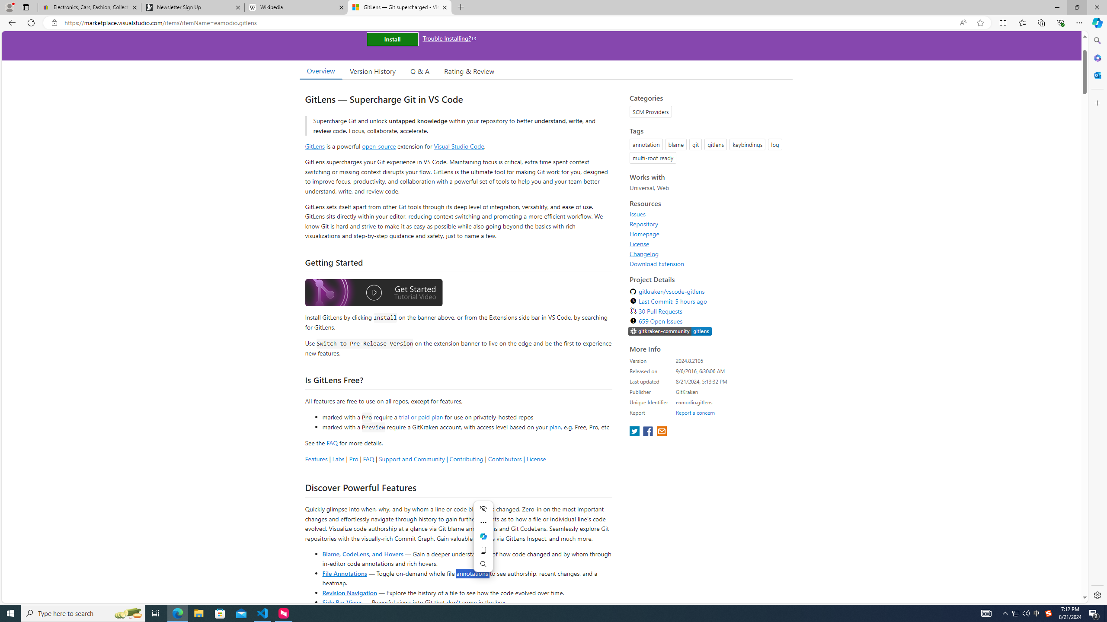  What do you see at coordinates (459, 146) in the screenshot?
I see `Visual Studio Code` at bounding box center [459, 146].